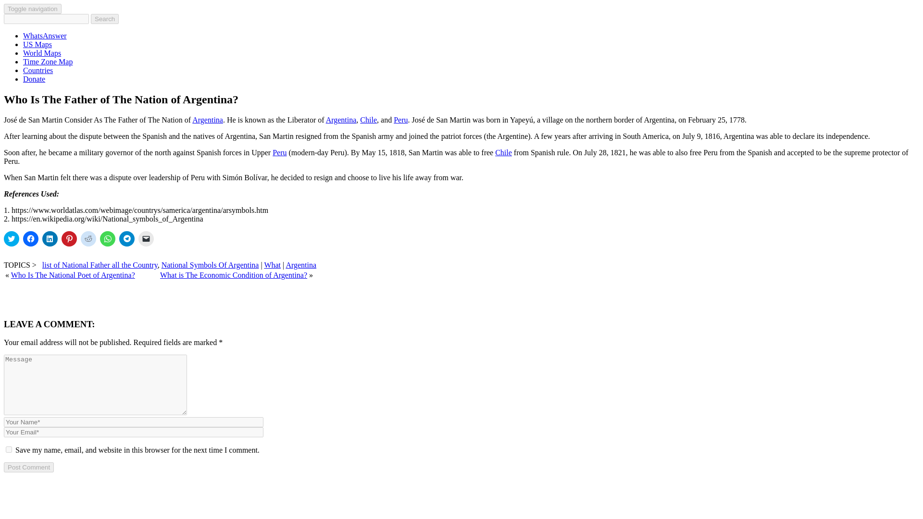  Describe the element at coordinates (401, 120) in the screenshot. I see `Peru` at that location.